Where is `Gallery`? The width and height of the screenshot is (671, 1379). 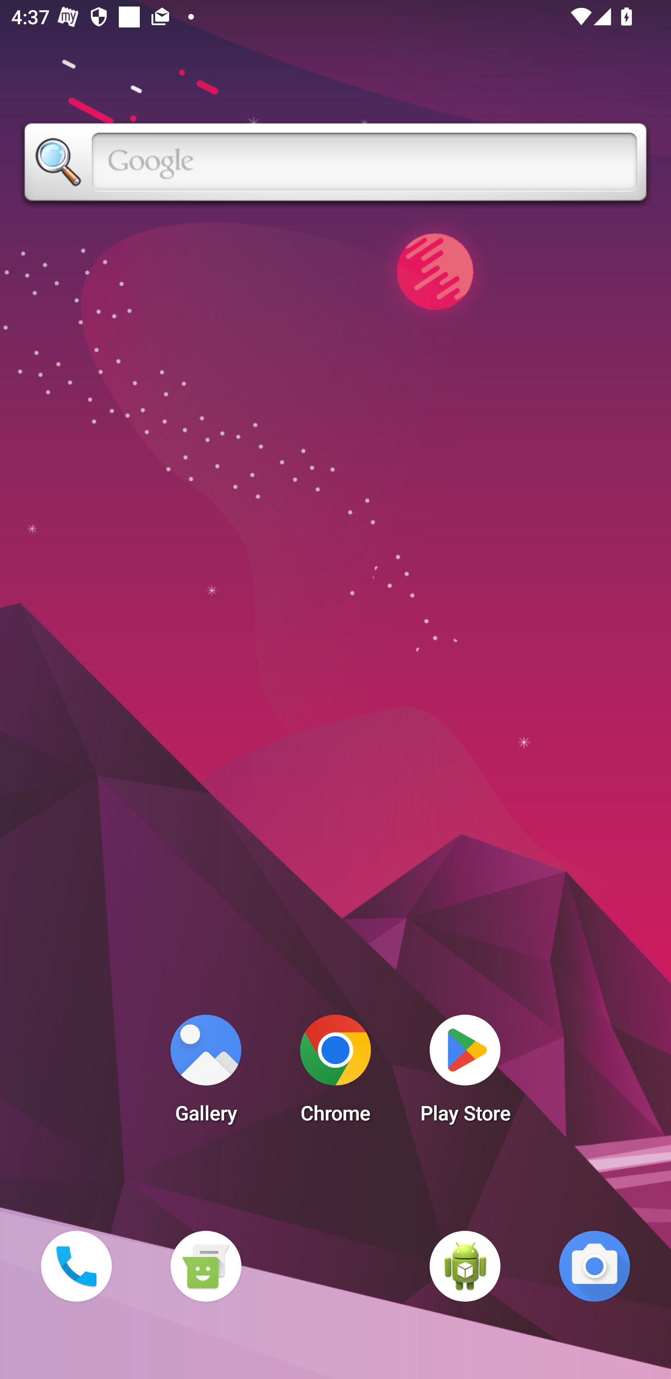
Gallery is located at coordinates (205, 1073).